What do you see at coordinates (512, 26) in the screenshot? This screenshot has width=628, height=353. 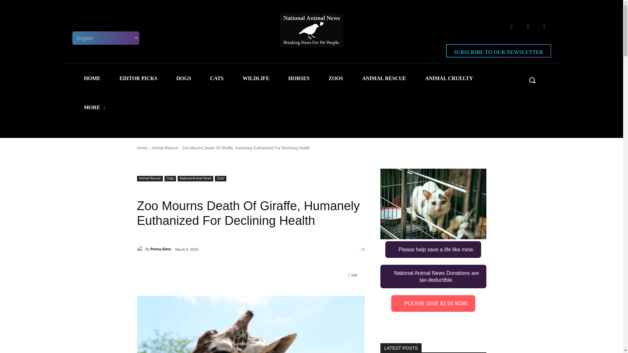 I see `Facebook` at bounding box center [512, 26].